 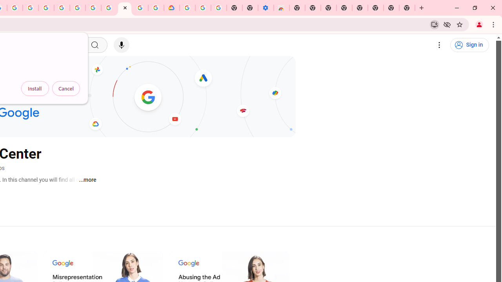 I want to click on Sign in - Google Accounts, so click(x=187, y=8).